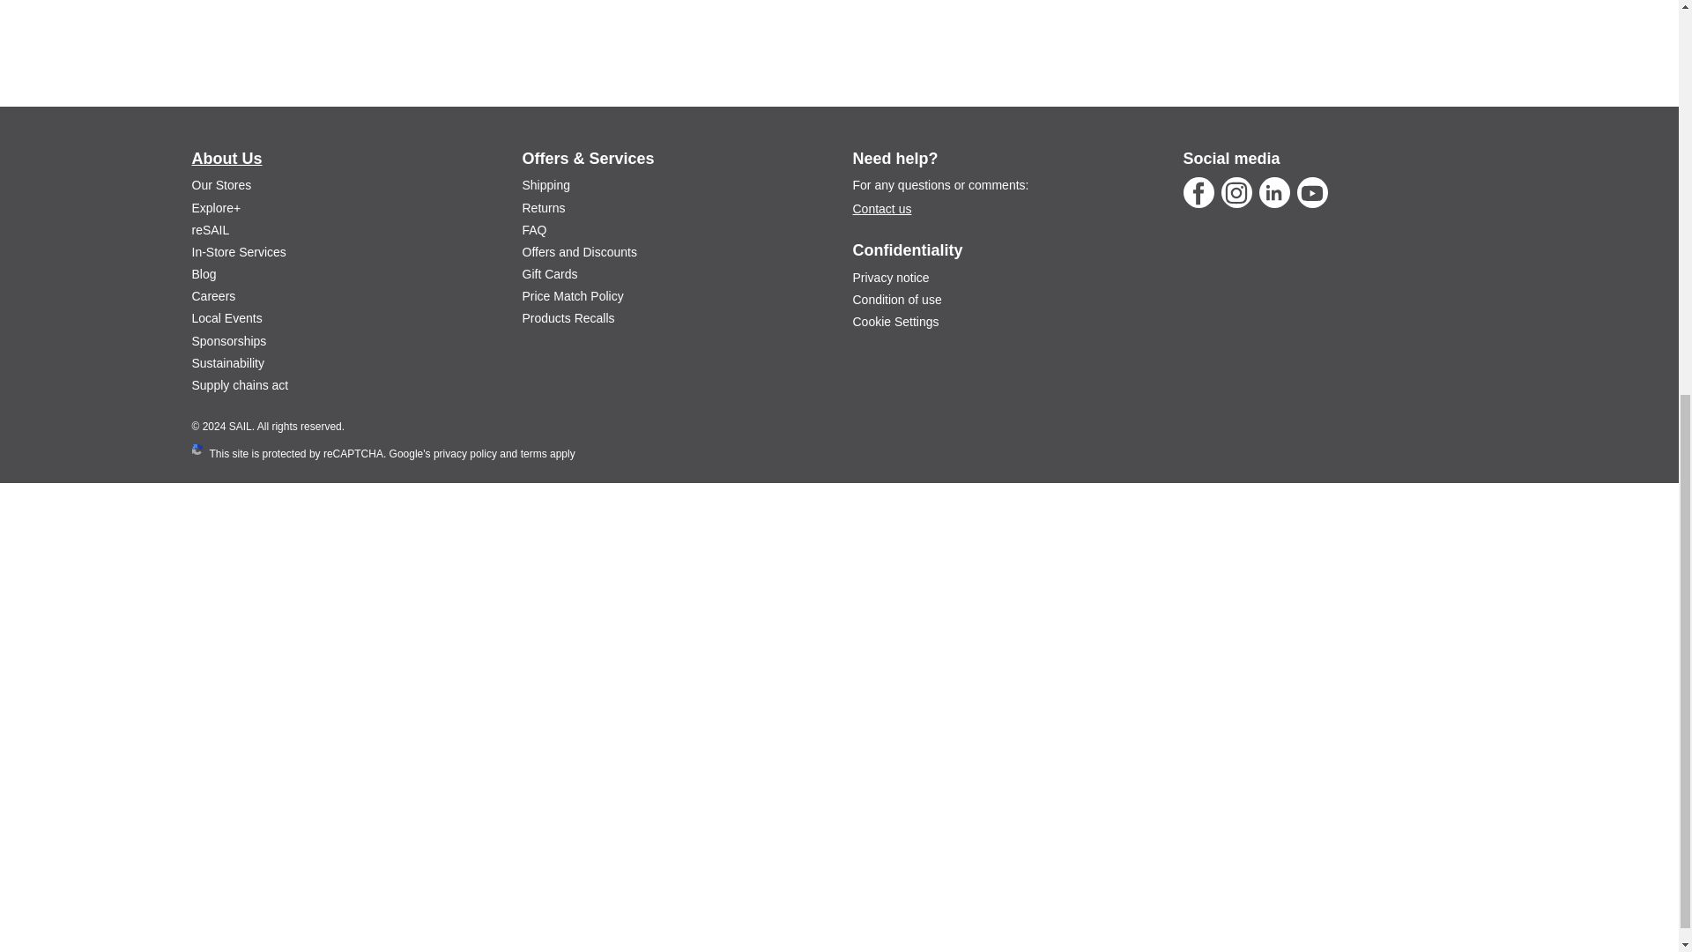  Describe the element at coordinates (229, 341) in the screenshot. I see `Sponsorships` at that location.